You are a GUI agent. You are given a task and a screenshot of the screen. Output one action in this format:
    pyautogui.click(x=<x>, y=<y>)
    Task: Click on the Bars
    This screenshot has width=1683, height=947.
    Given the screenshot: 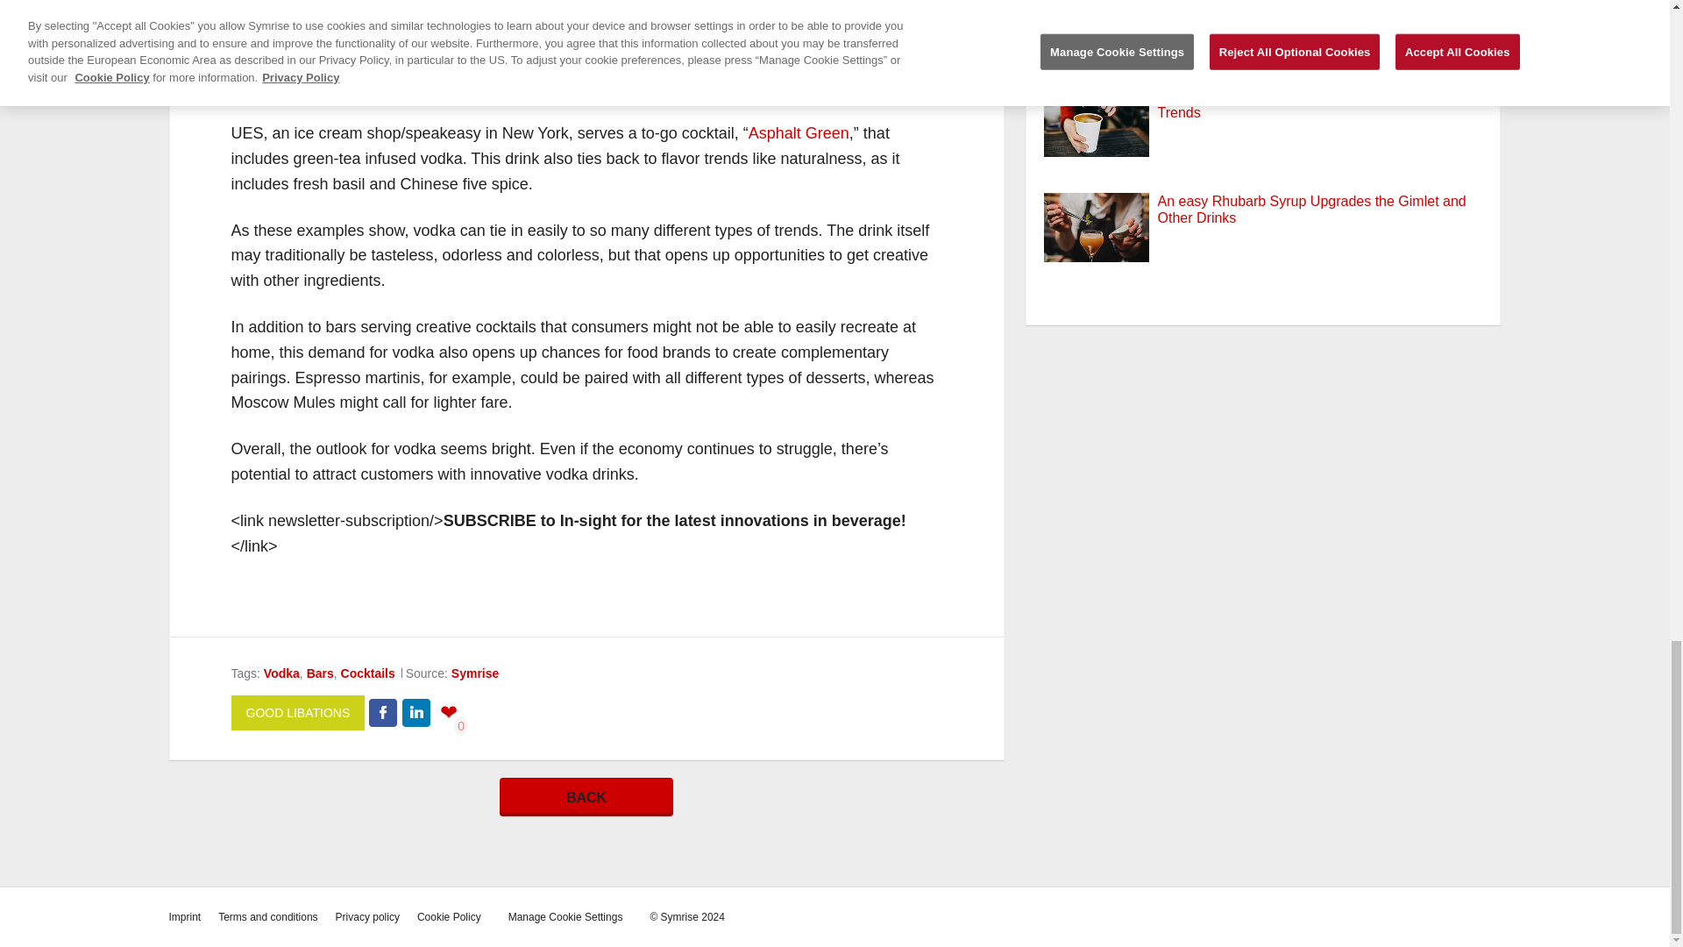 What is the action you would take?
    pyautogui.click(x=319, y=673)
    